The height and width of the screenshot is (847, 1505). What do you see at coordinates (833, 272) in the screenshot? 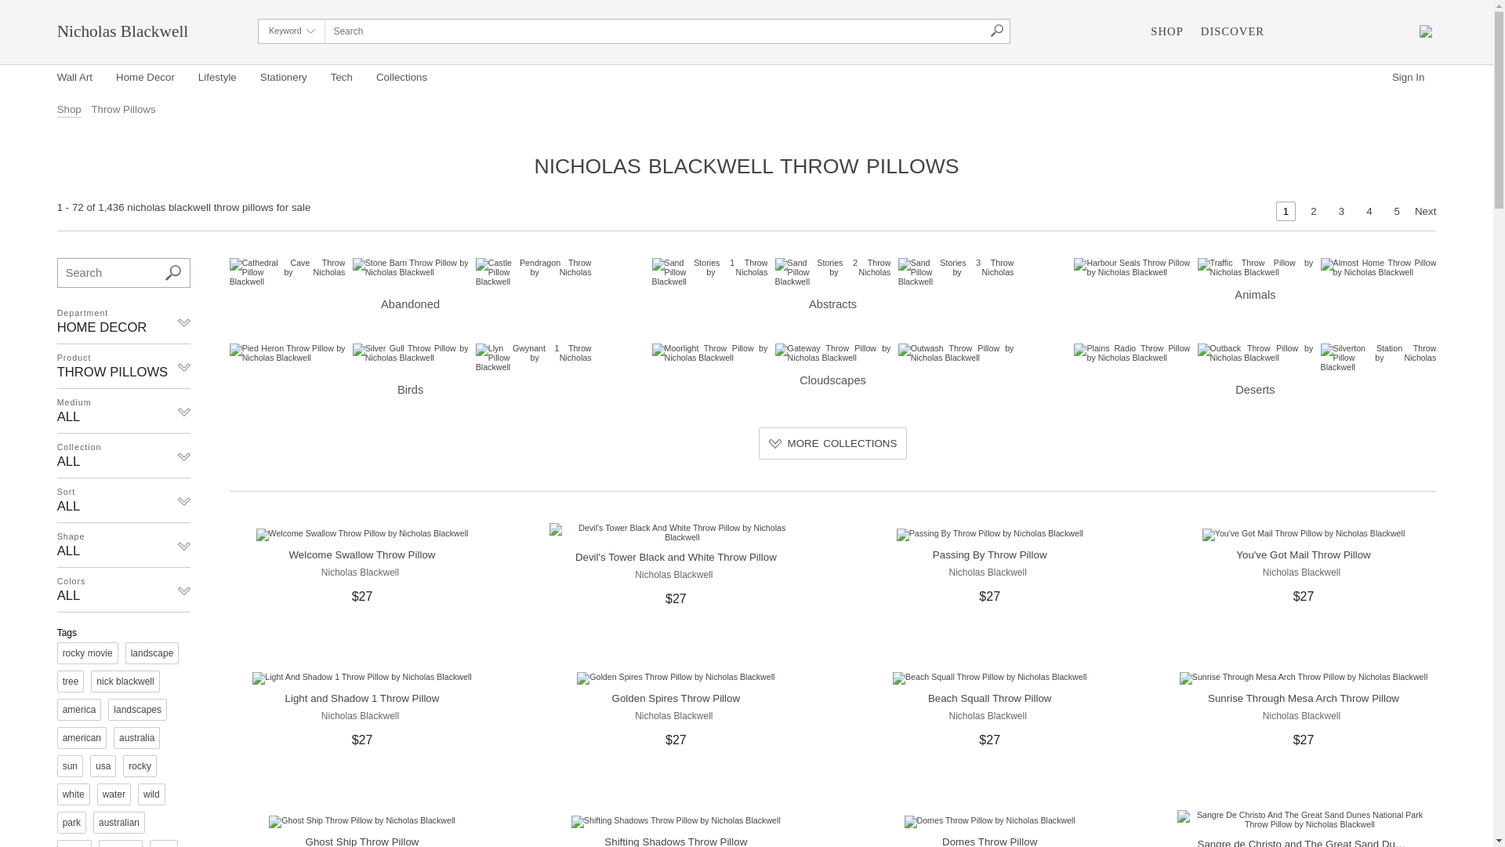
I see `Sand Stories 2 Throw Pillow by Nicholas Blackwell` at bounding box center [833, 272].